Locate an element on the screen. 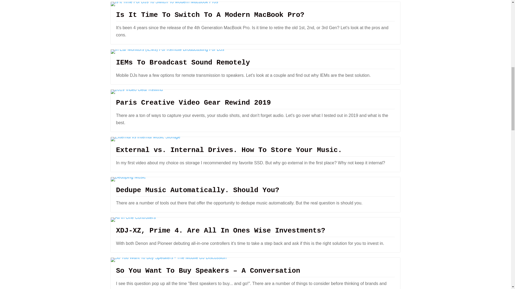 Image resolution: width=515 pixels, height=289 pixels. IEMs To Broadcast Sound Remotely is located at coordinates (183, 63).